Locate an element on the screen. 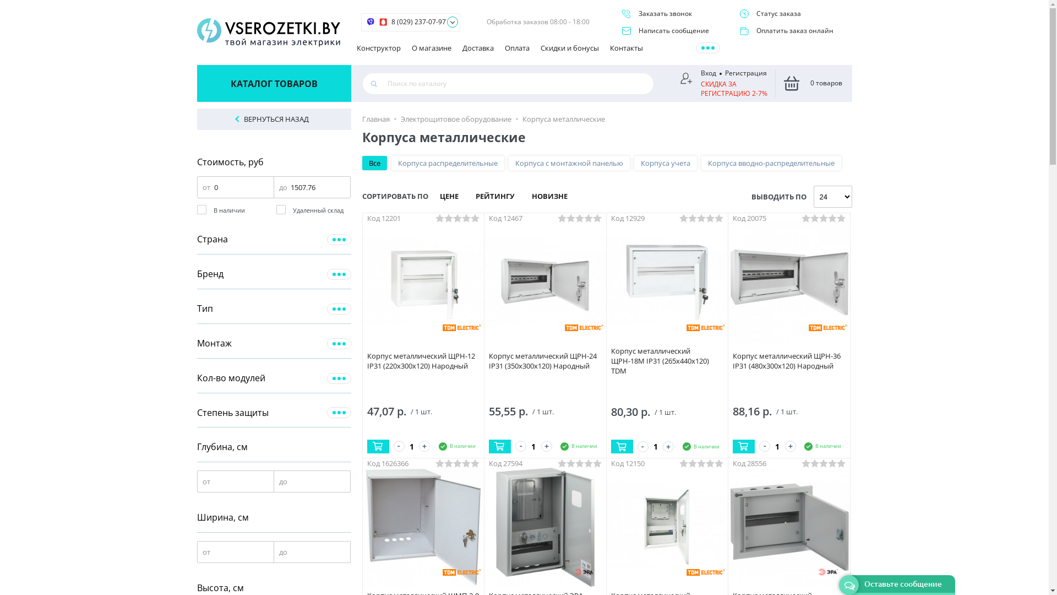  - is located at coordinates (521, 446).